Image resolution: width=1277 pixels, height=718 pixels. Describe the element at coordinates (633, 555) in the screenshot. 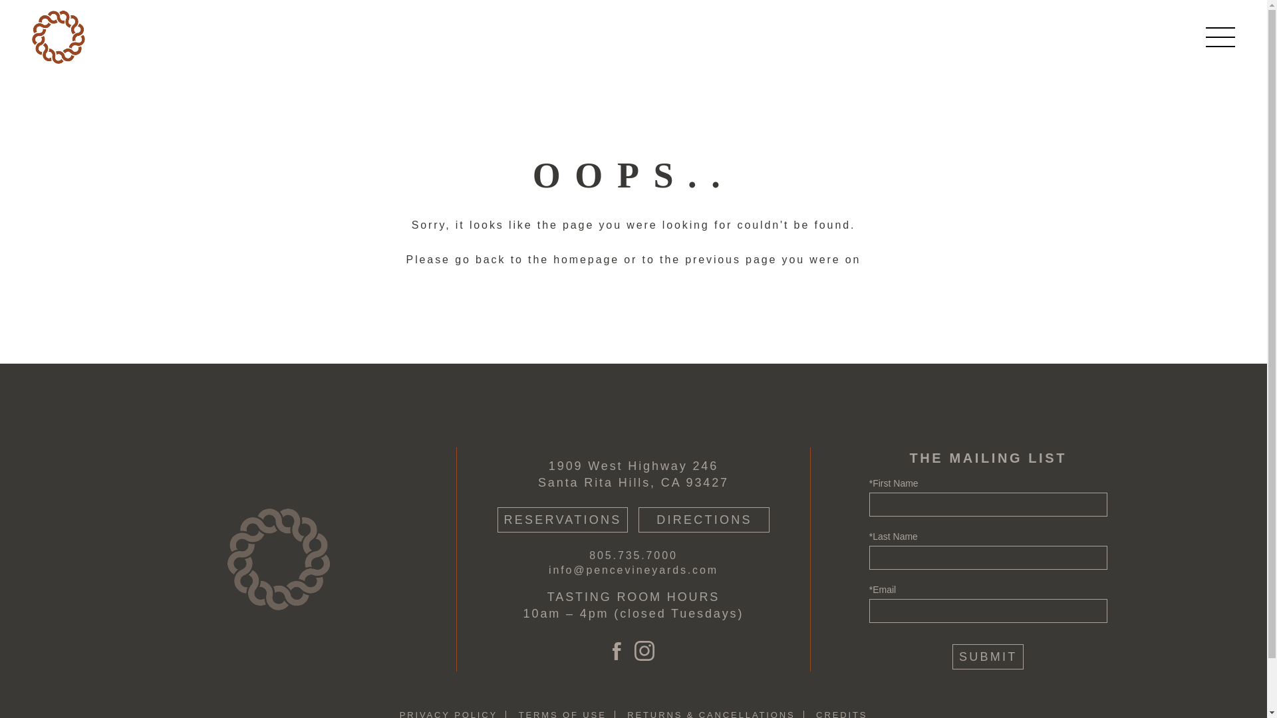

I see `805.735.7000` at that location.